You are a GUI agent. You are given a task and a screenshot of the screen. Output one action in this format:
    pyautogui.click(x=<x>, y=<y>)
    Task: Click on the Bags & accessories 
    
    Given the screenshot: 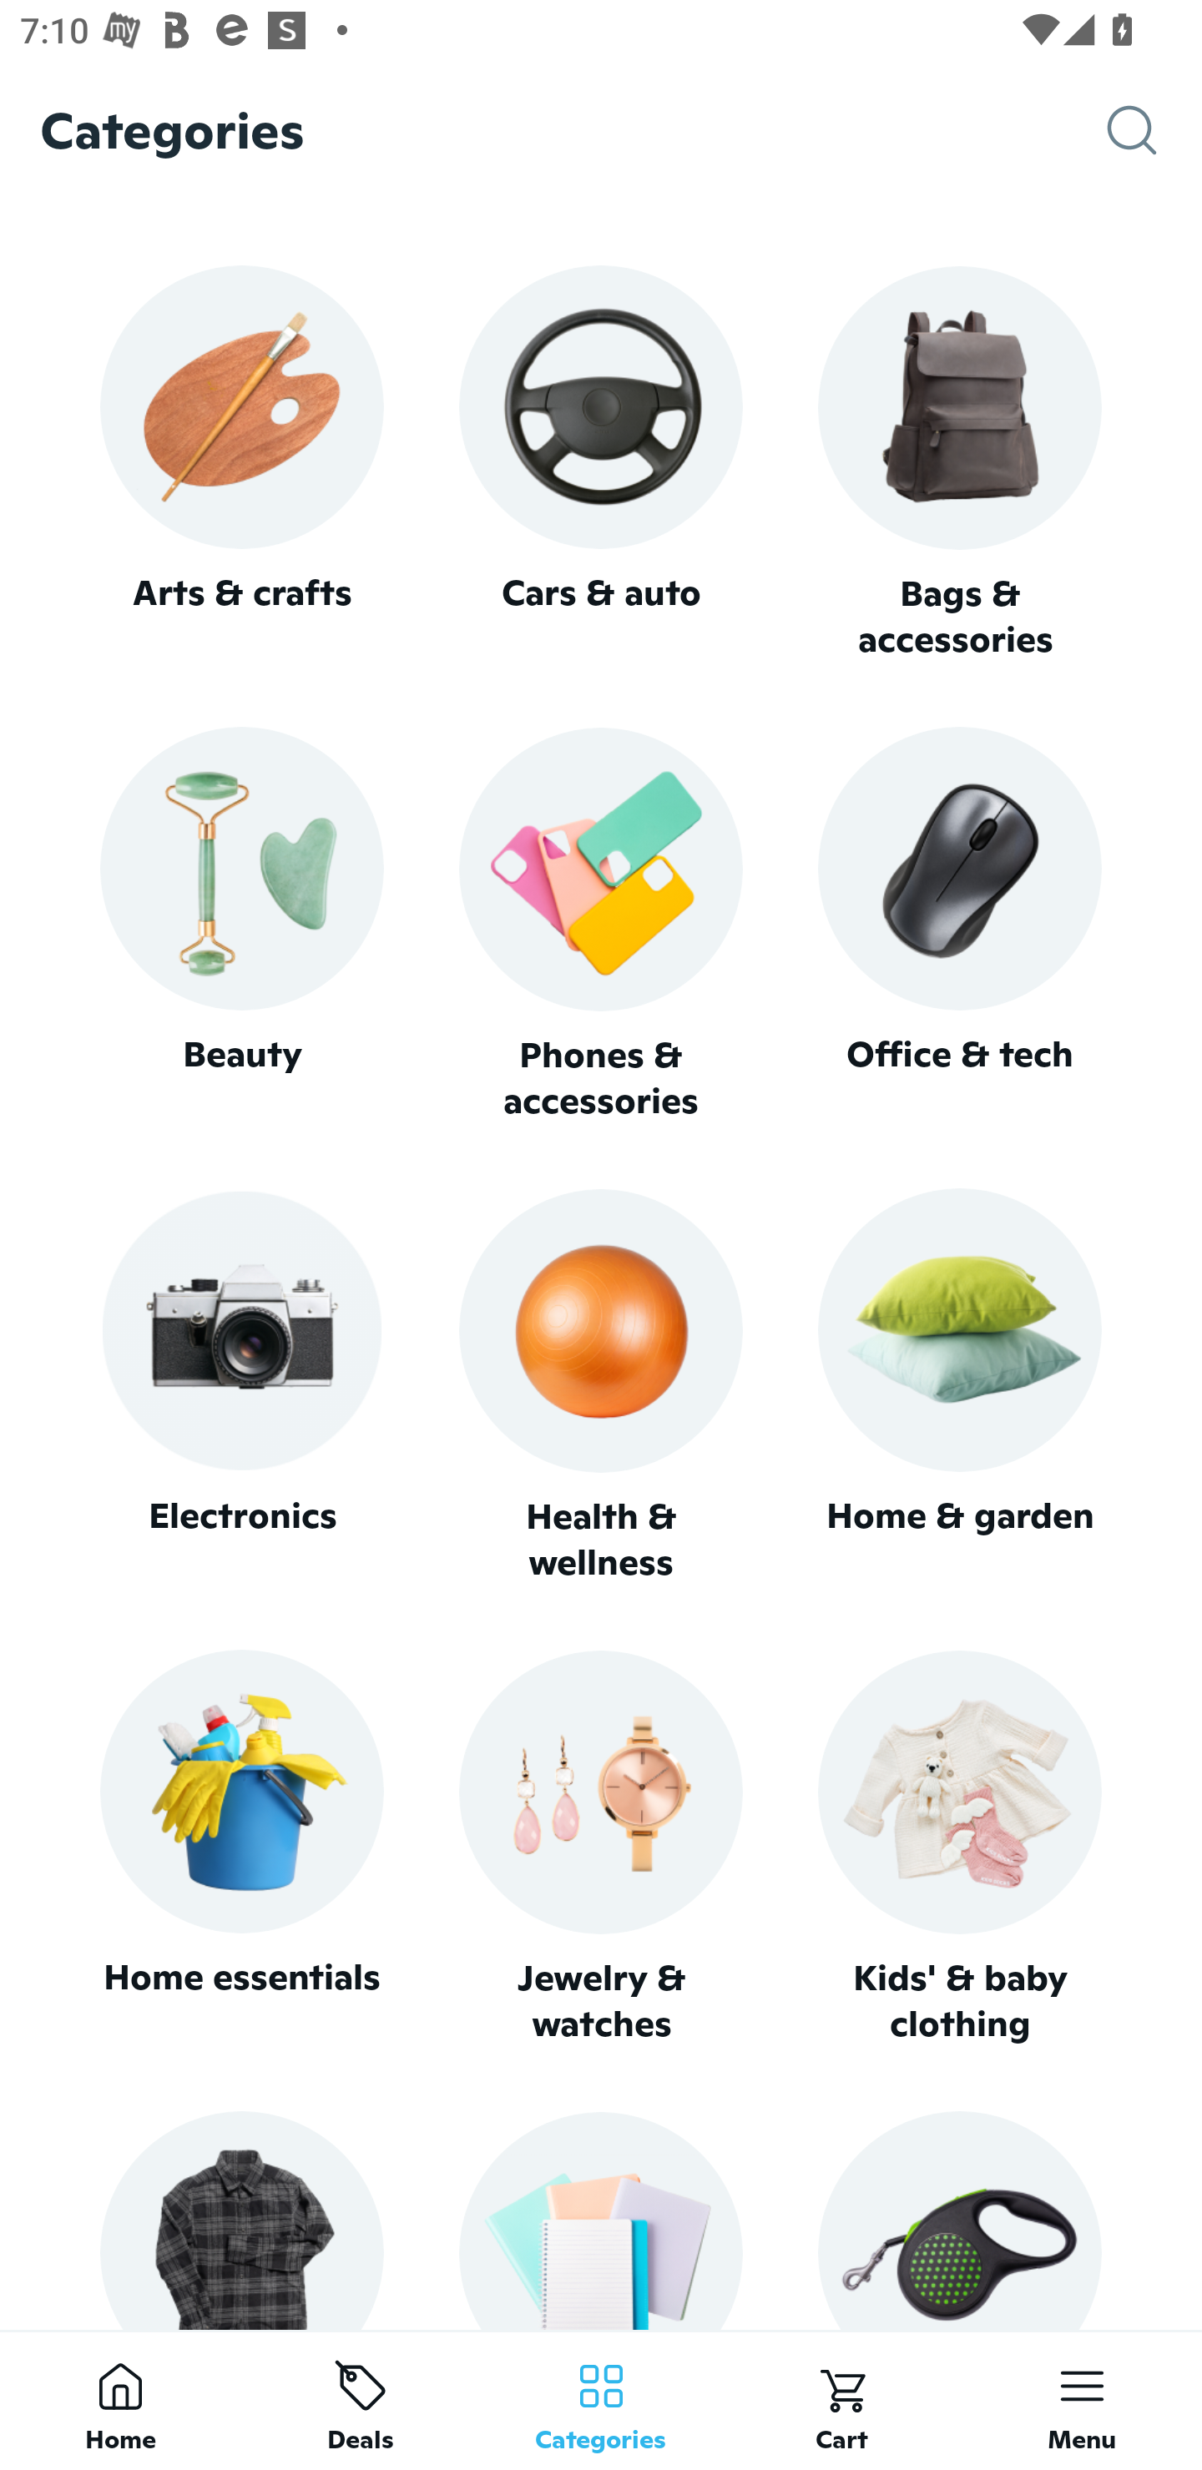 What is the action you would take?
    pyautogui.click(x=960, y=464)
    